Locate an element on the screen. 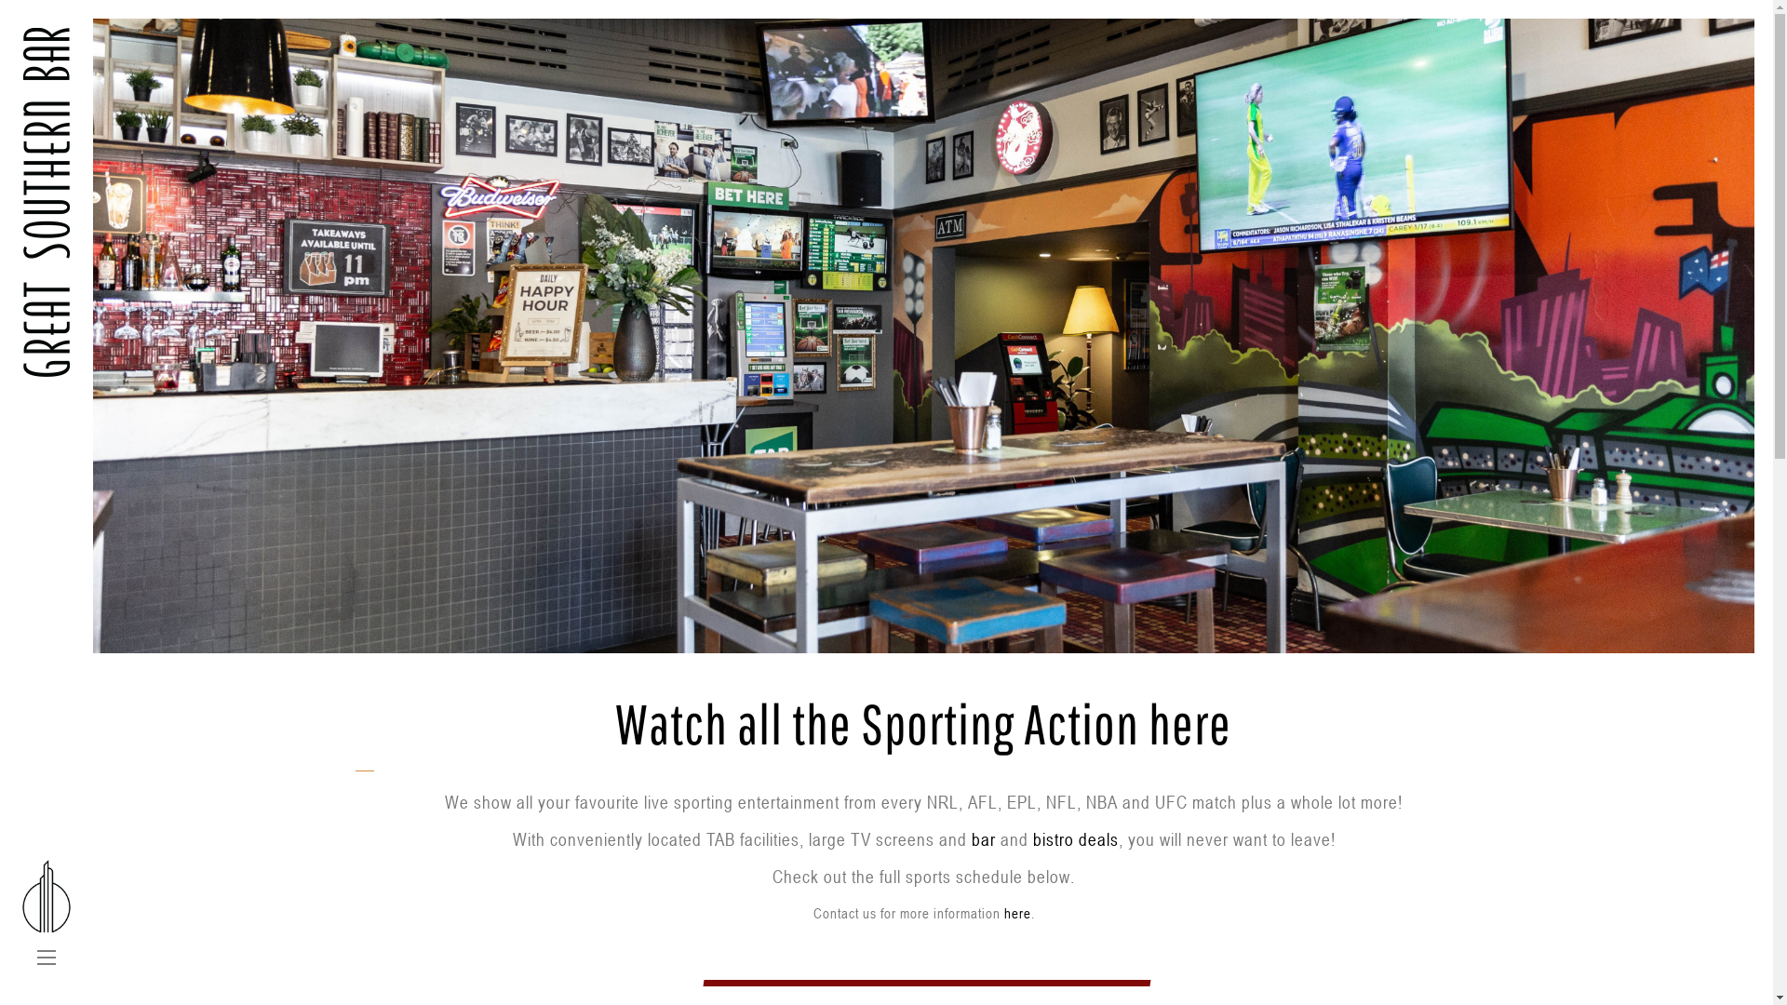 Image resolution: width=1787 pixels, height=1005 pixels. toggle menu is located at coordinates (47, 958).